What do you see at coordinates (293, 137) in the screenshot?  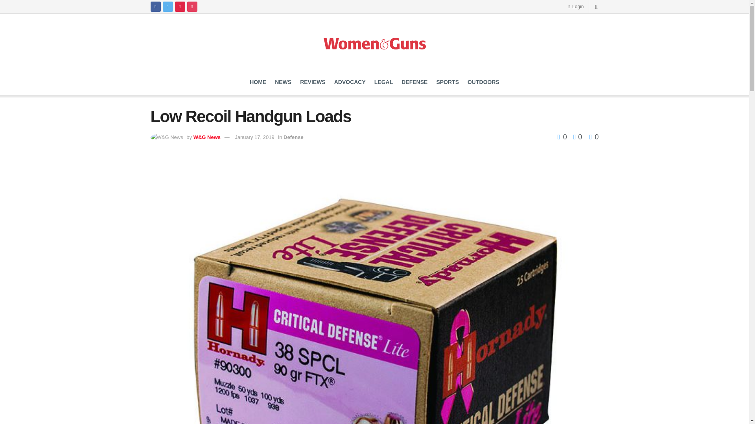 I see `Defense` at bounding box center [293, 137].